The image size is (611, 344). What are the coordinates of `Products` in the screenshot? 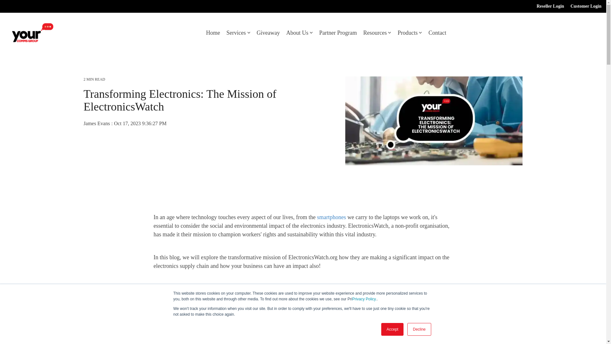 It's located at (410, 32).